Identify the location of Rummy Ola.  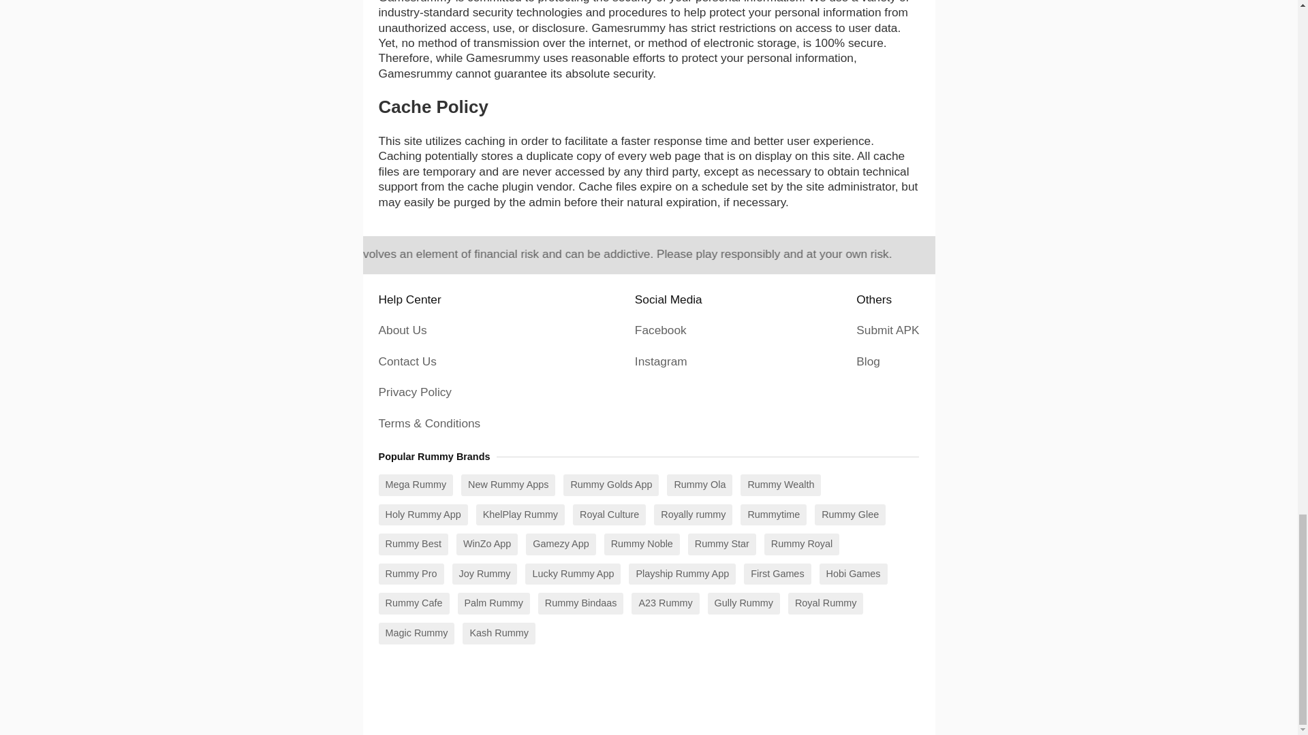
(700, 485).